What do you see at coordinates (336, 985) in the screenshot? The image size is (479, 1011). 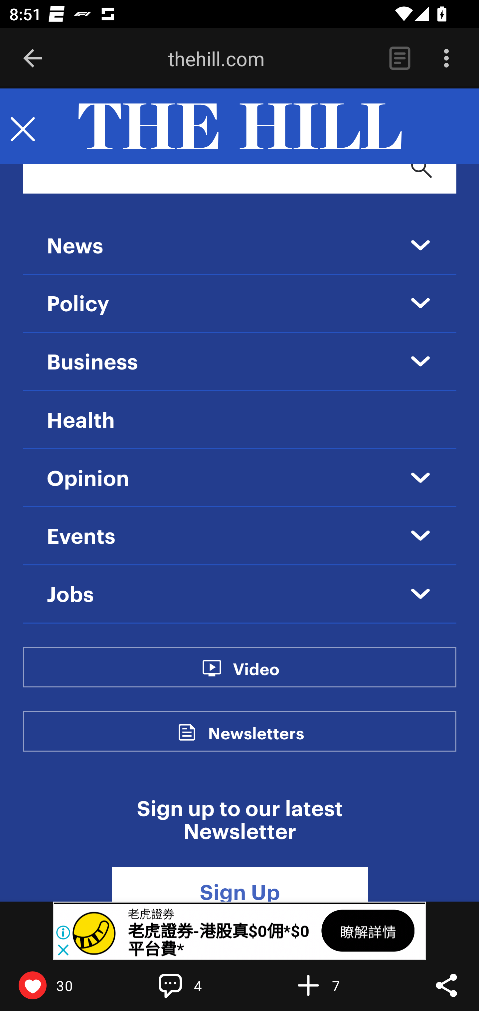 I see `Flip into Magazine 7` at bounding box center [336, 985].